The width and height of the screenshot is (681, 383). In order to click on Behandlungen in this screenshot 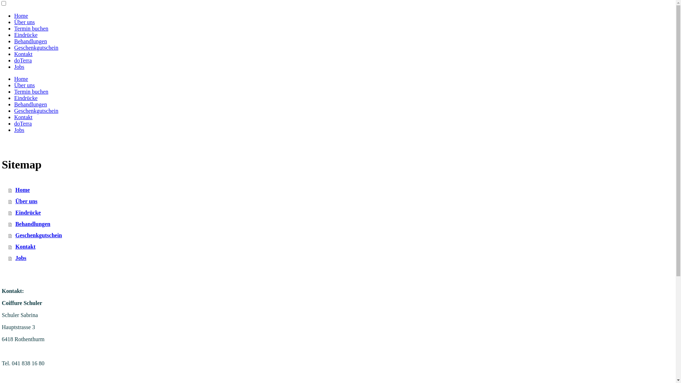, I will do `click(342, 224)`.